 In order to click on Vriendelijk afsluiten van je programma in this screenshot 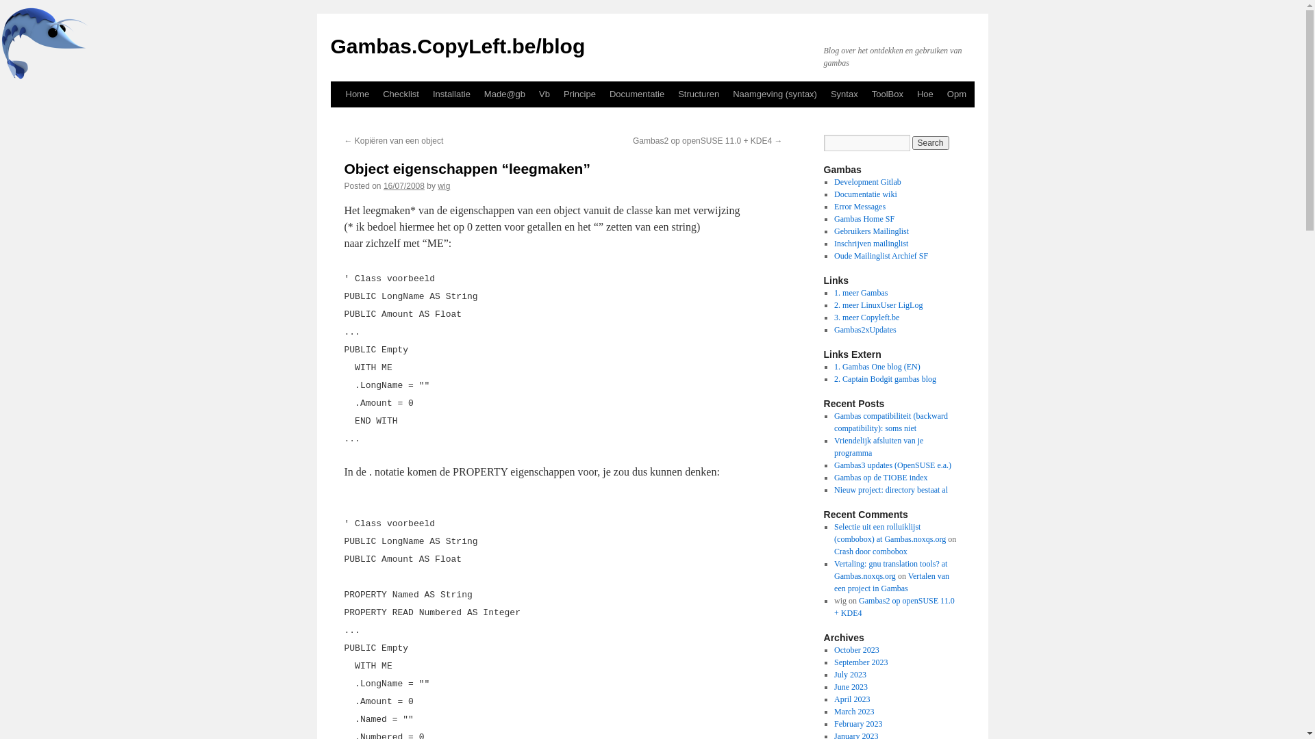, I will do `click(879, 447)`.